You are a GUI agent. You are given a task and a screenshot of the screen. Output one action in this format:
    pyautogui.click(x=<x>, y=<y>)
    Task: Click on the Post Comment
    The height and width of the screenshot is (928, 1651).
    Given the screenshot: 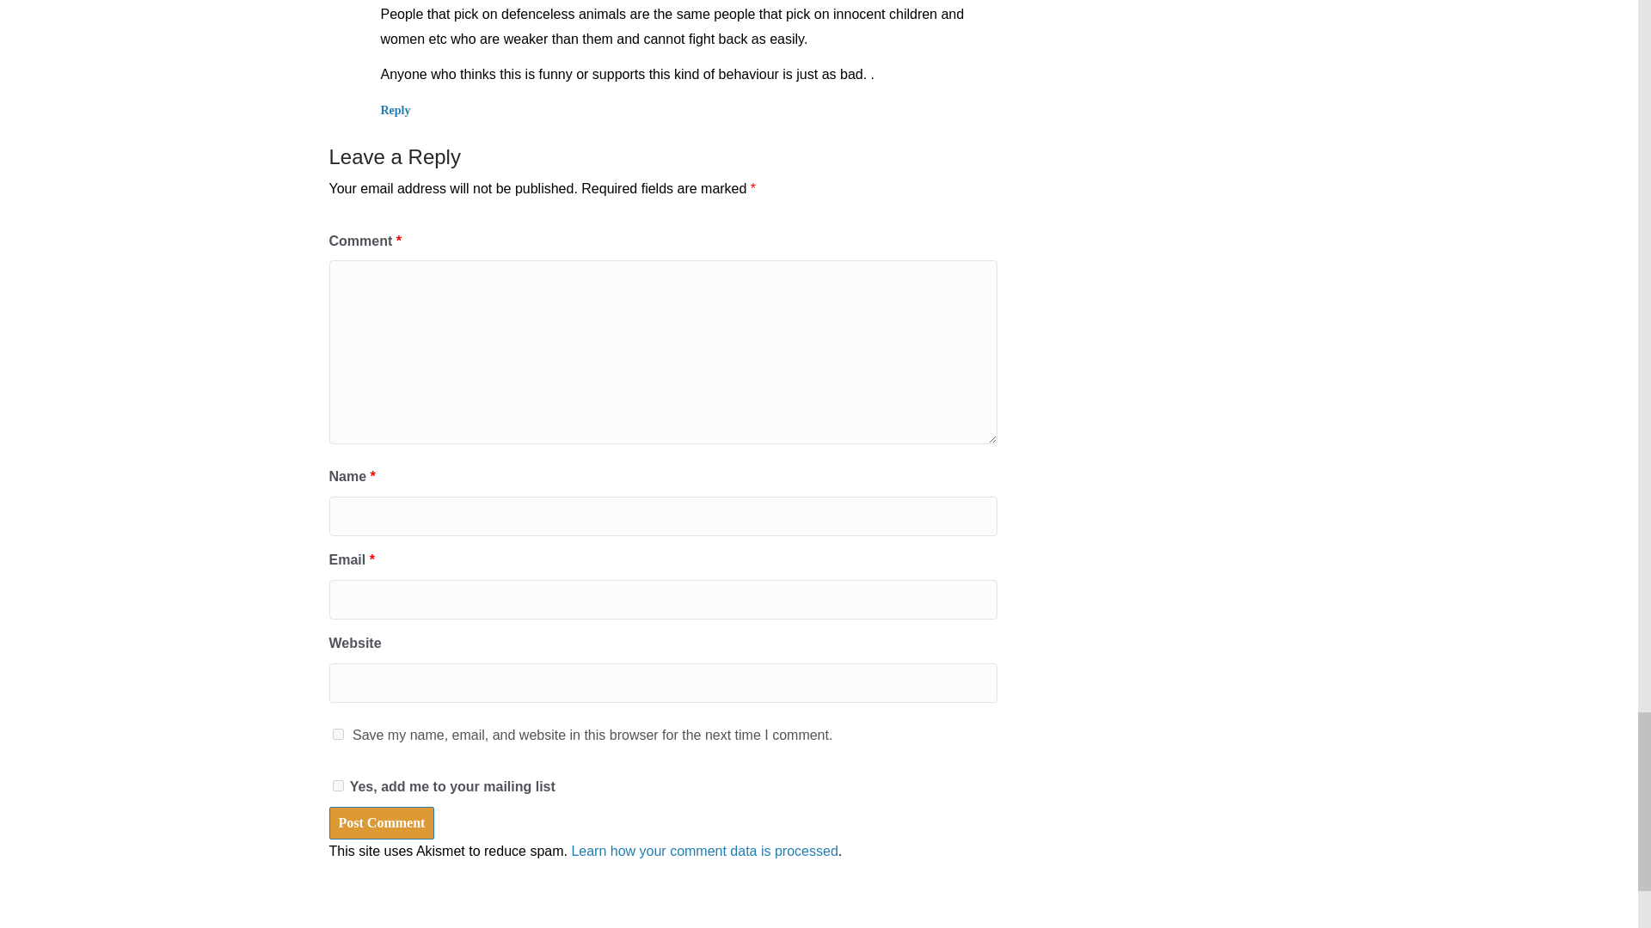 What is the action you would take?
    pyautogui.click(x=381, y=823)
    